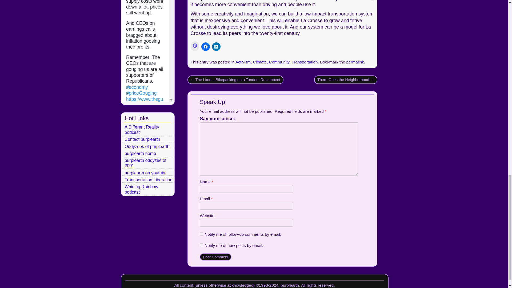  I want to click on Post Comment, so click(215, 257).